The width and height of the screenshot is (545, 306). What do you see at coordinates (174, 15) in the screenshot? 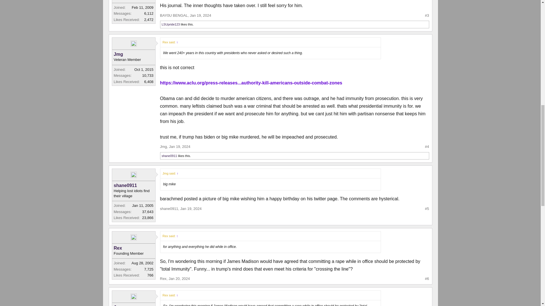
I see `BAY0U BENGAL` at bounding box center [174, 15].